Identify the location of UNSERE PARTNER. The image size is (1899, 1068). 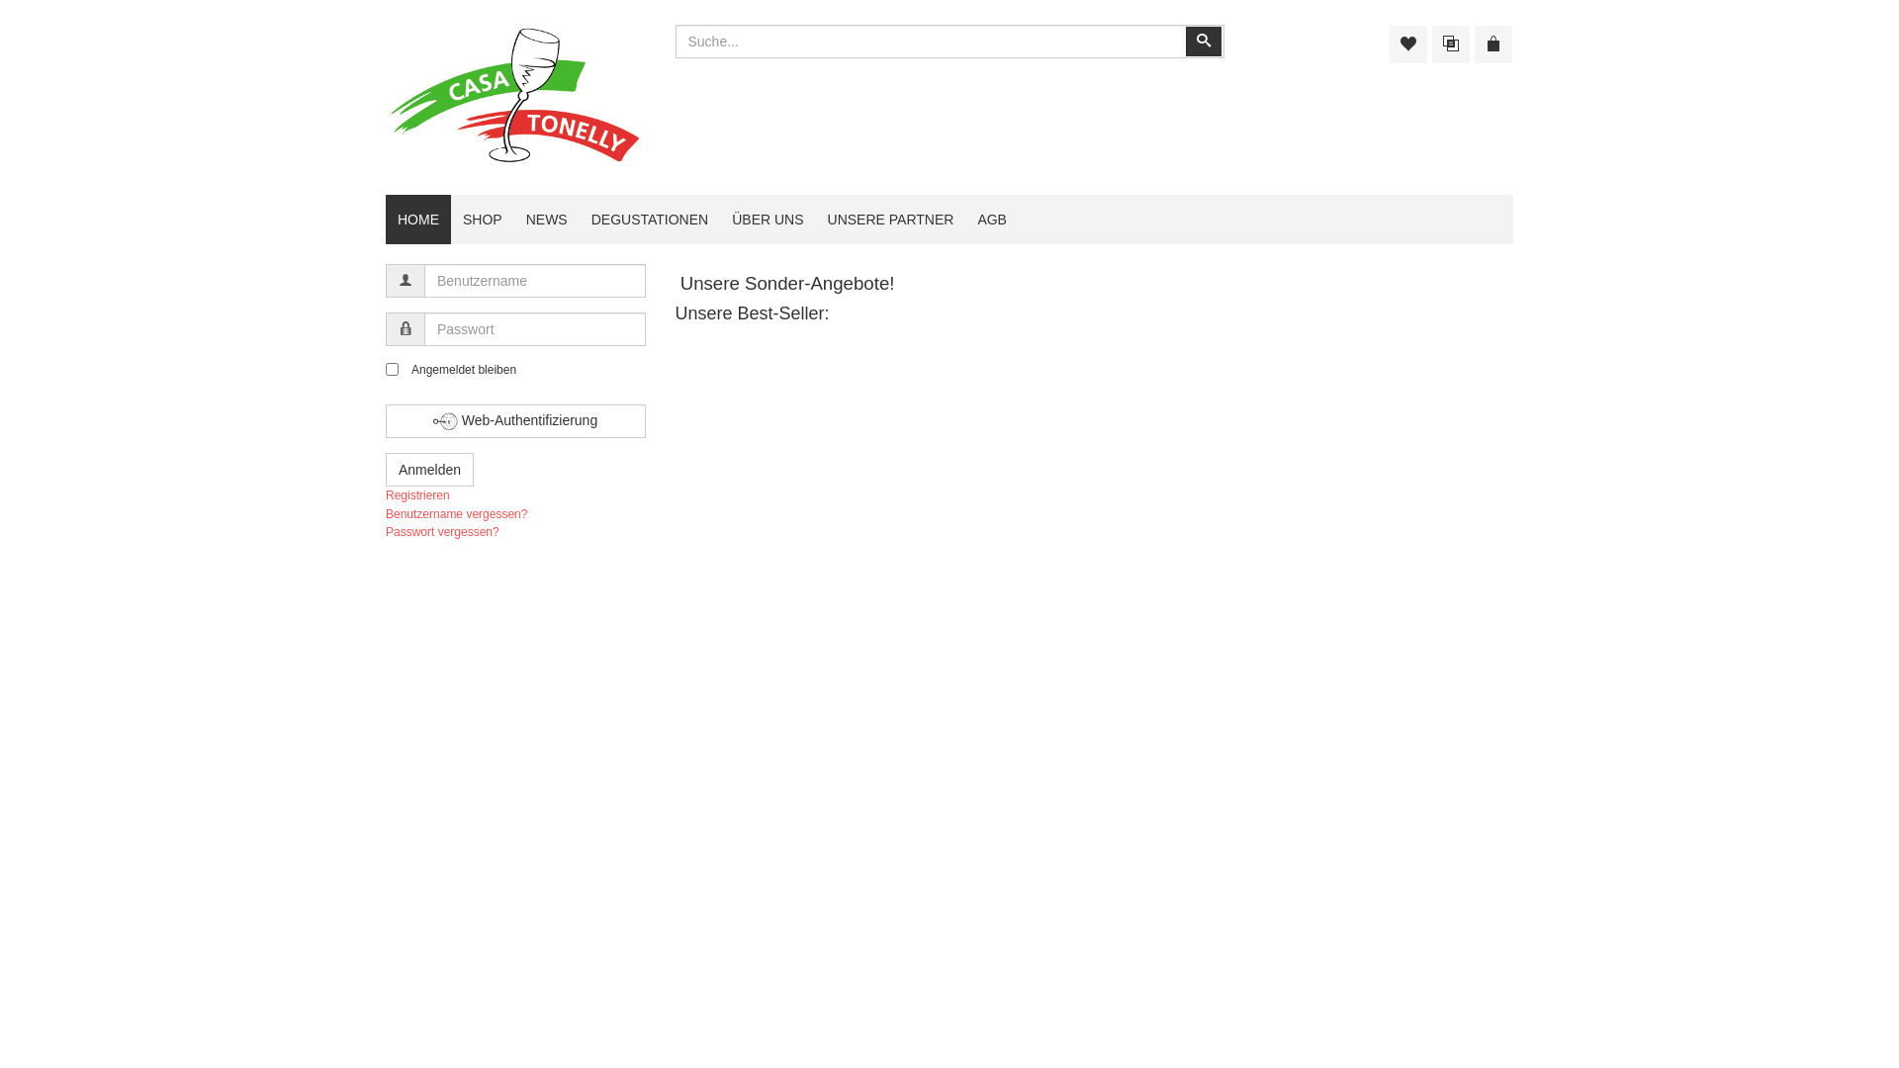
(891, 220).